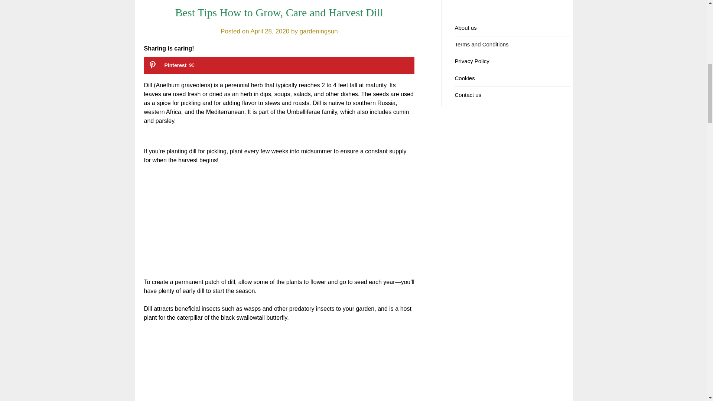  What do you see at coordinates (270, 31) in the screenshot?
I see `April 28, 2020` at bounding box center [270, 31].